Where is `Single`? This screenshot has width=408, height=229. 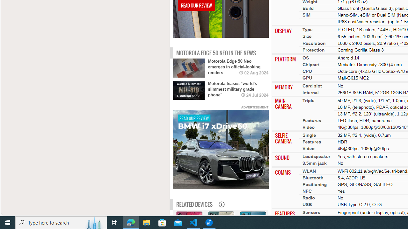
Single is located at coordinates (309, 135).